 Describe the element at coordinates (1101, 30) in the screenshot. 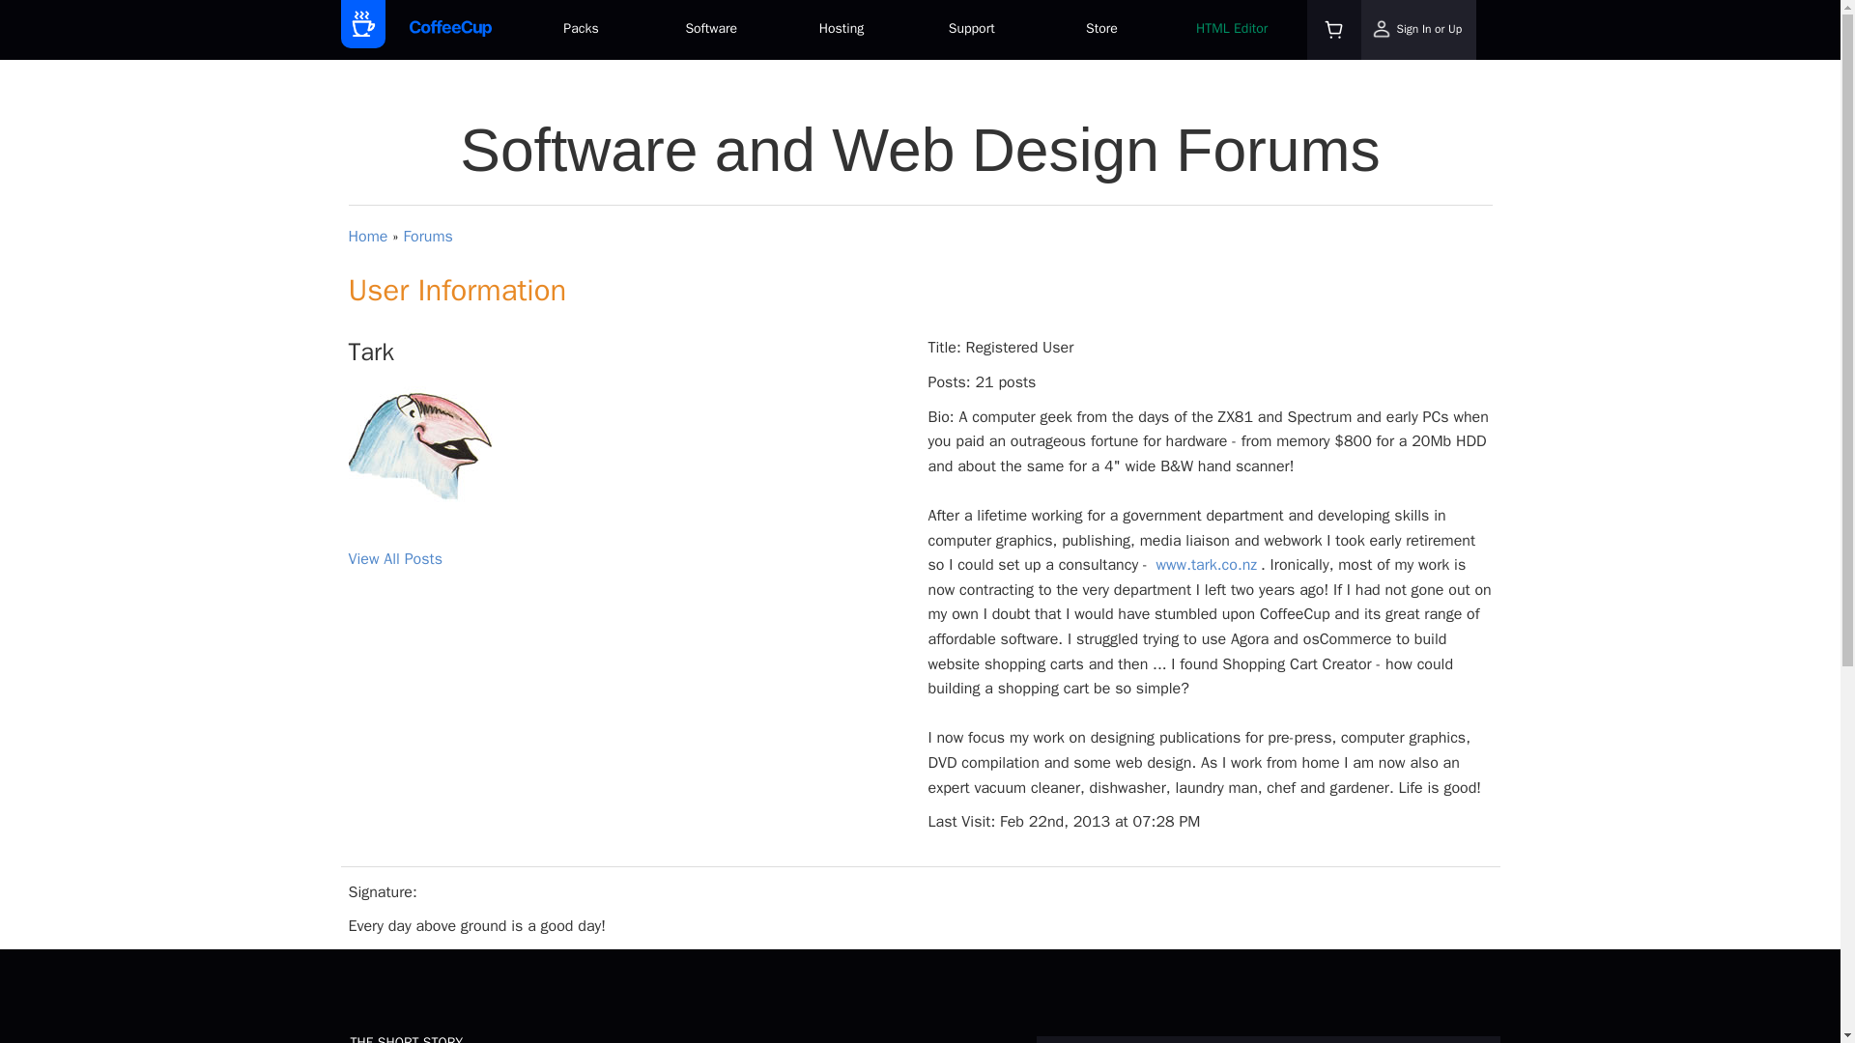

I see `Store` at that location.